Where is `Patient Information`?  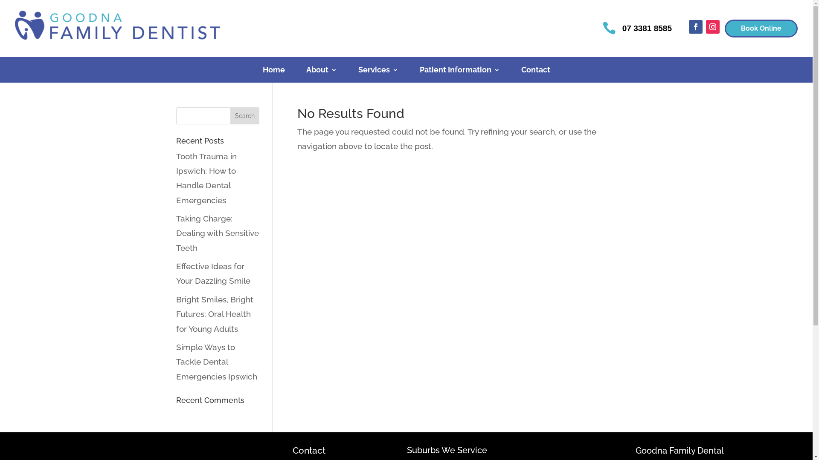
Patient Information is located at coordinates (460, 72).